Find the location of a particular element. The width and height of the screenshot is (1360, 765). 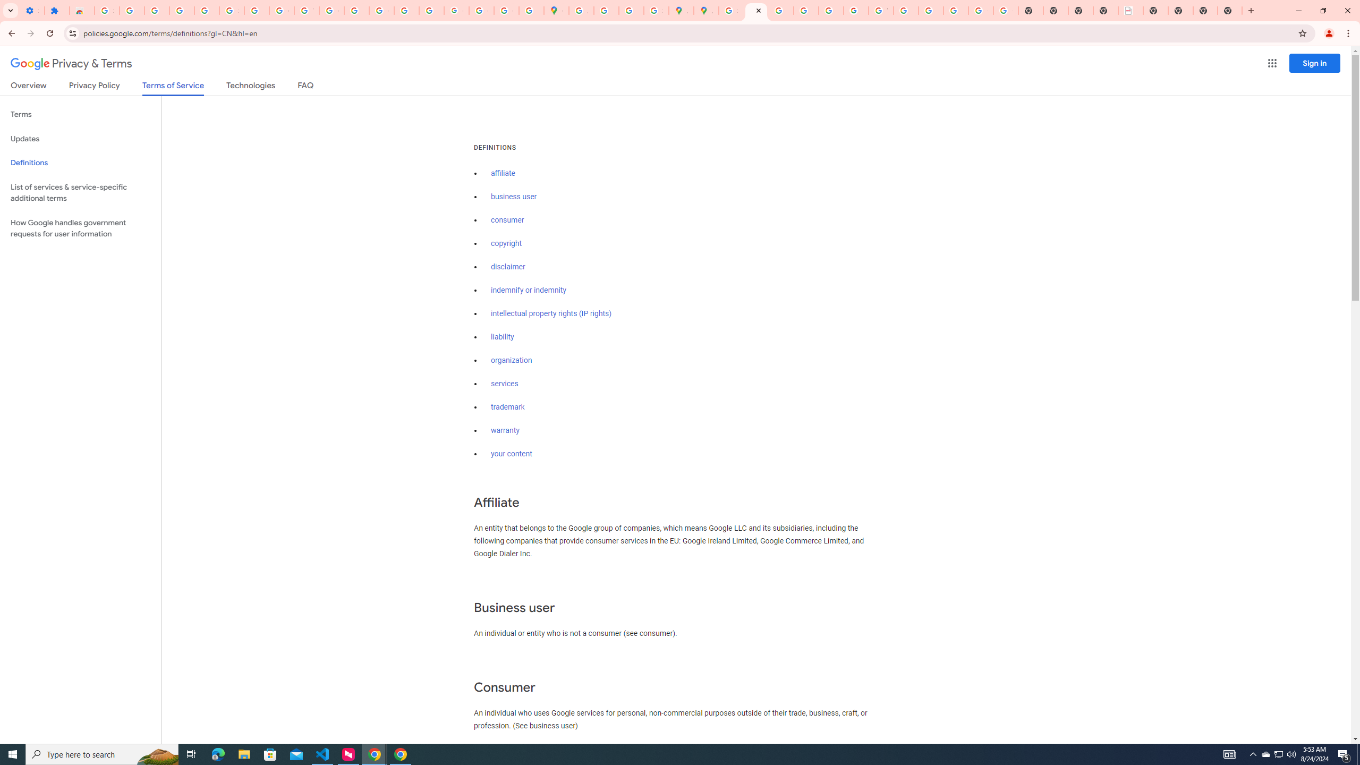

New Tab is located at coordinates (1205, 11).